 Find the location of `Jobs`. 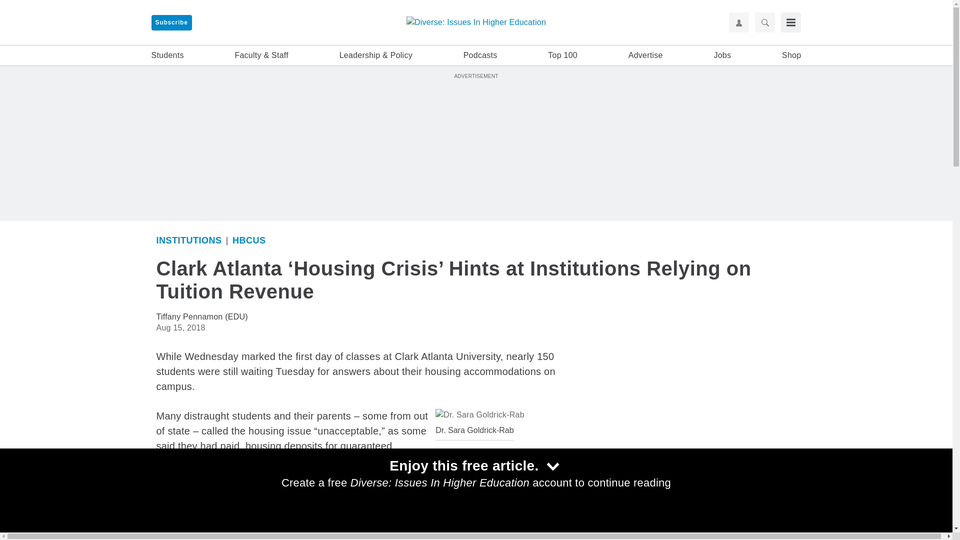

Jobs is located at coordinates (722, 55).